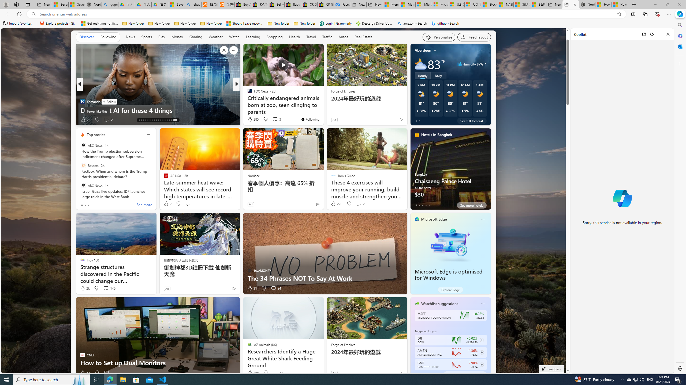  What do you see at coordinates (477, 111) in the screenshot?
I see `Class: weather-current-precipitation-glyph` at bounding box center [477, 111].